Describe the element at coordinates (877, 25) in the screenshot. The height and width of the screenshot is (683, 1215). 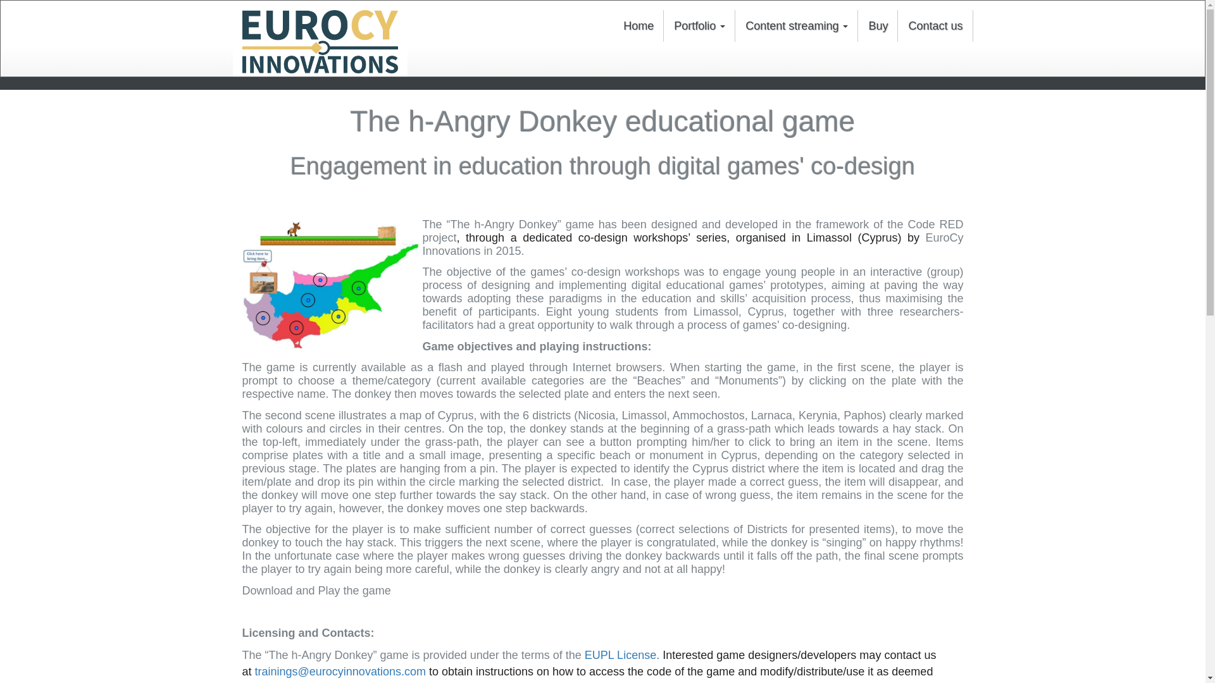
I see `Buy` at that location.